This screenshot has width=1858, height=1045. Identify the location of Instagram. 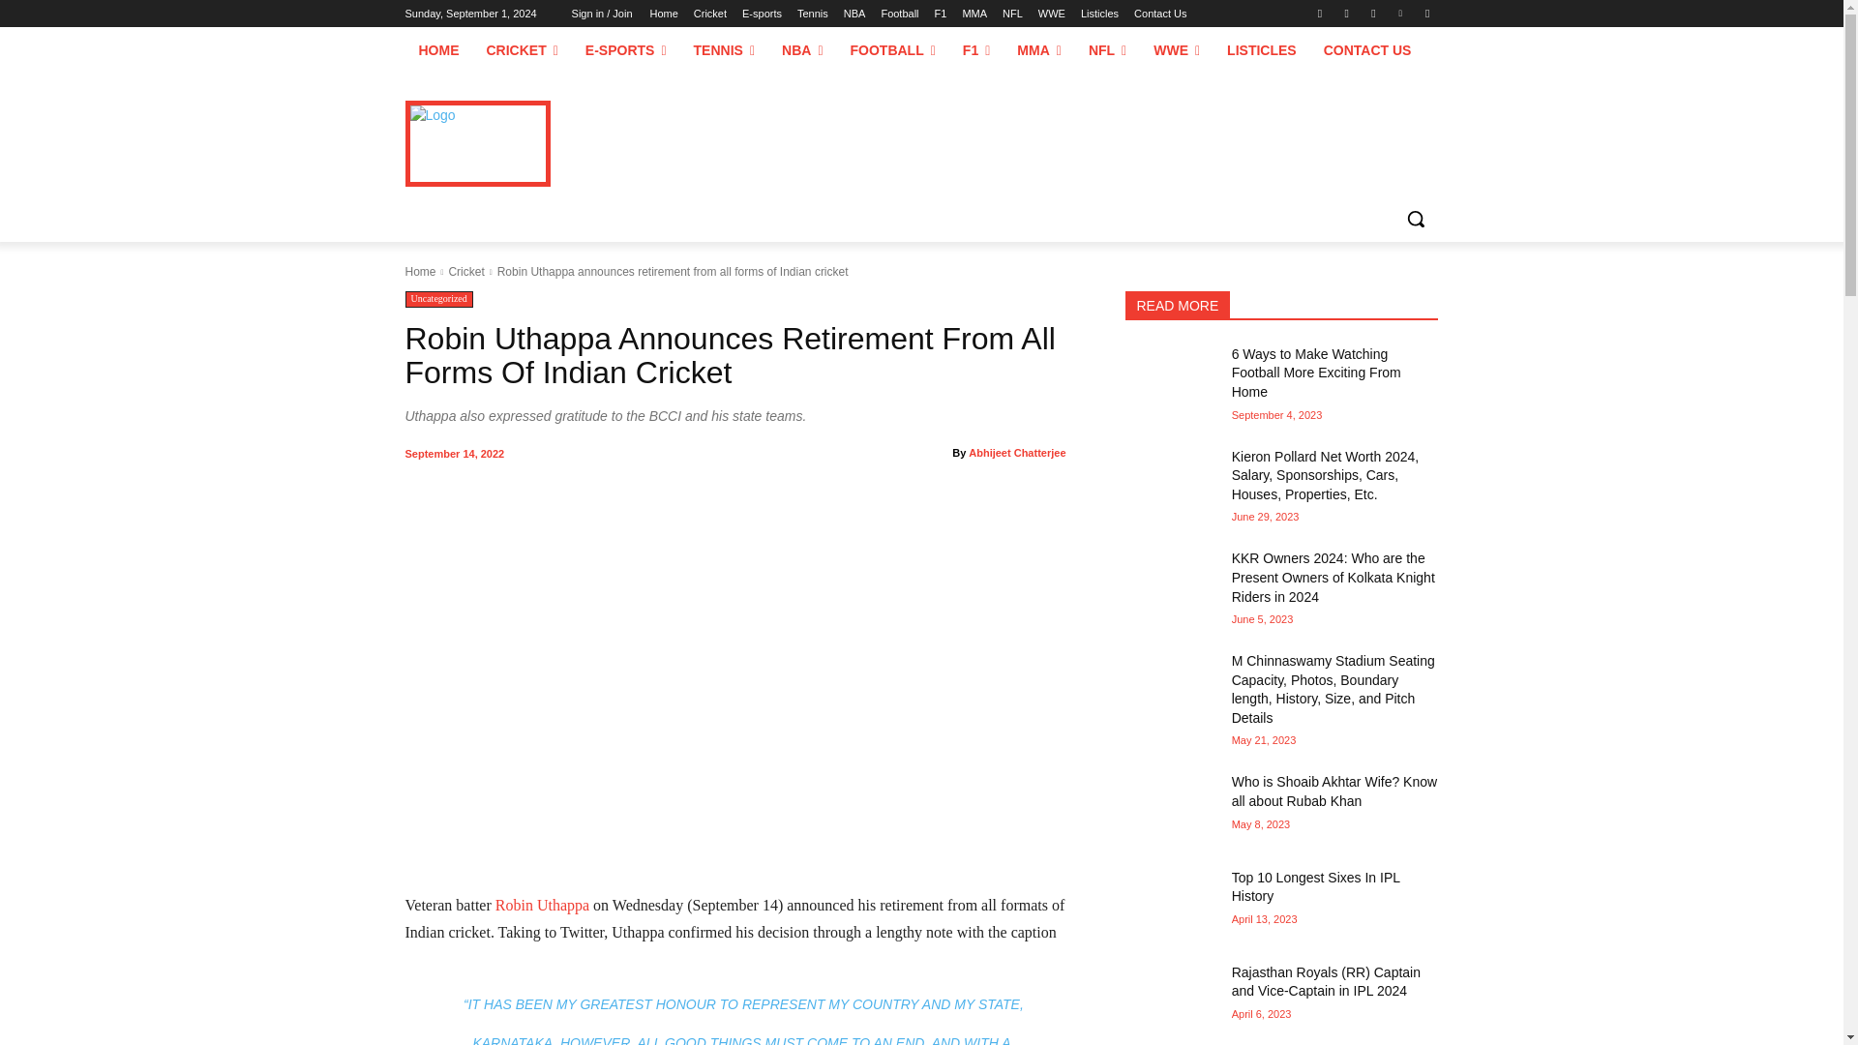
(1347, 13).